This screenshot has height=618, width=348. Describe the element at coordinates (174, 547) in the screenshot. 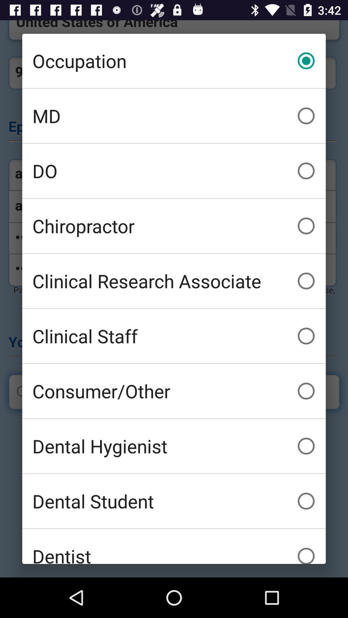

I see `click the dentist` at that location.